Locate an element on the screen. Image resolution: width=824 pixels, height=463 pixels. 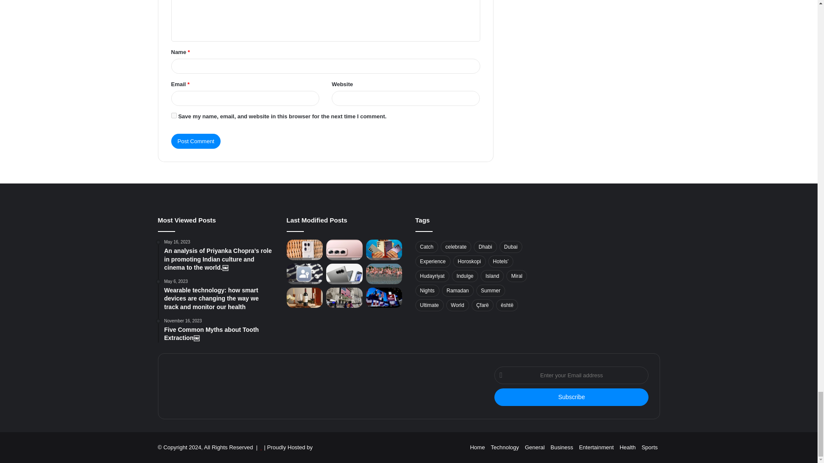
yes is located at coordinates (173, 116).